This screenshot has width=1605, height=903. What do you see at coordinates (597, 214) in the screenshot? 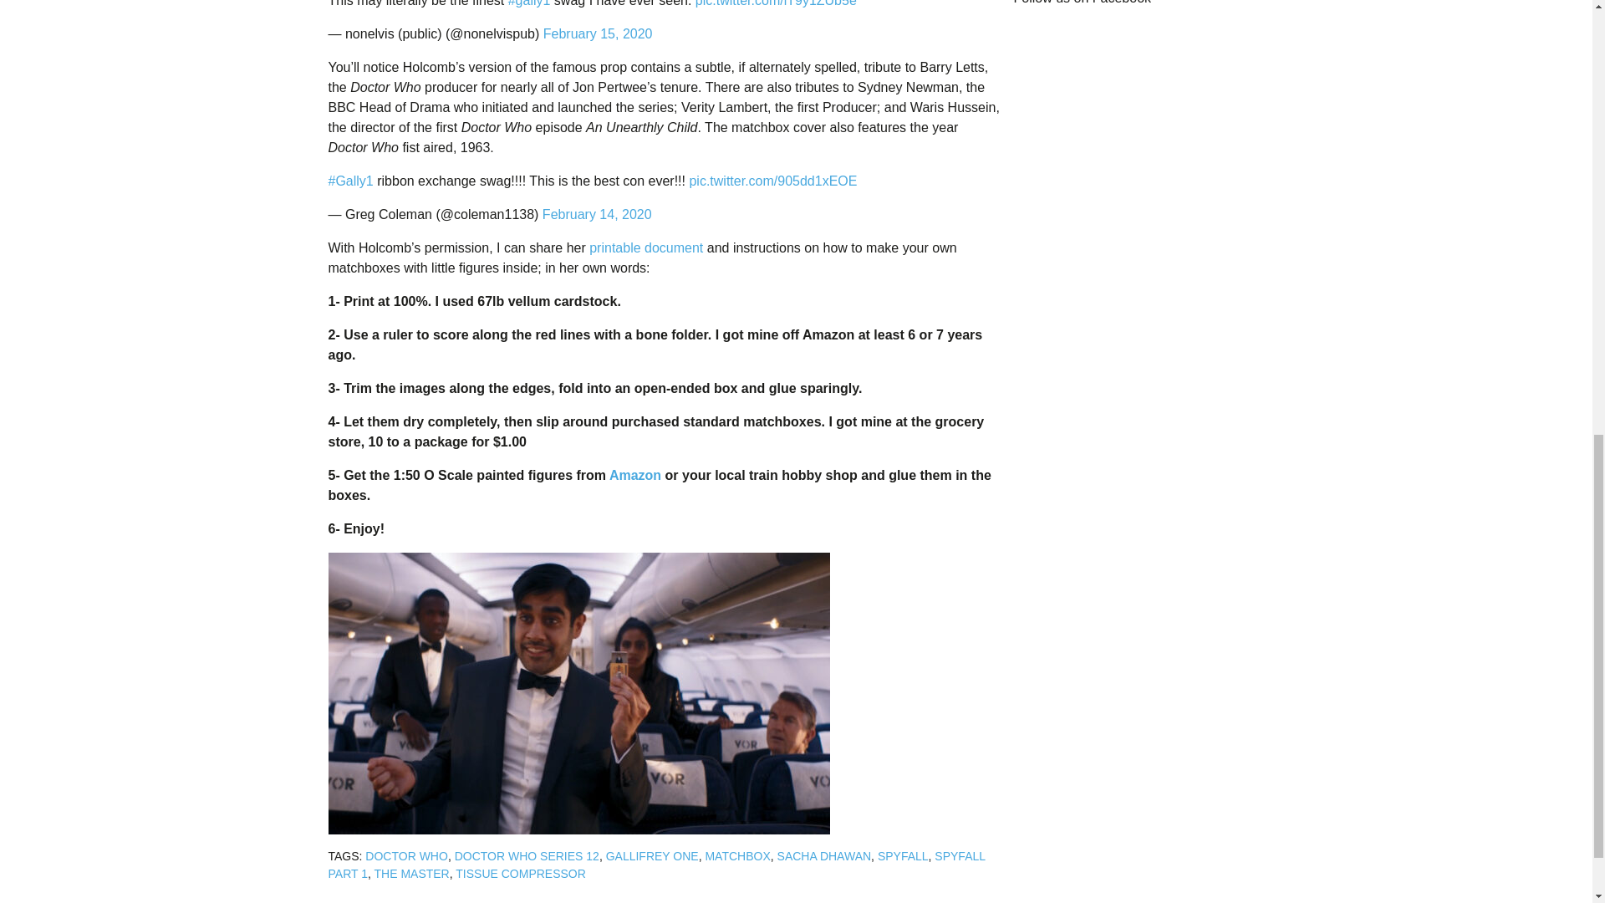
I see `February 14, 2020` at bounding box center [597, 214].